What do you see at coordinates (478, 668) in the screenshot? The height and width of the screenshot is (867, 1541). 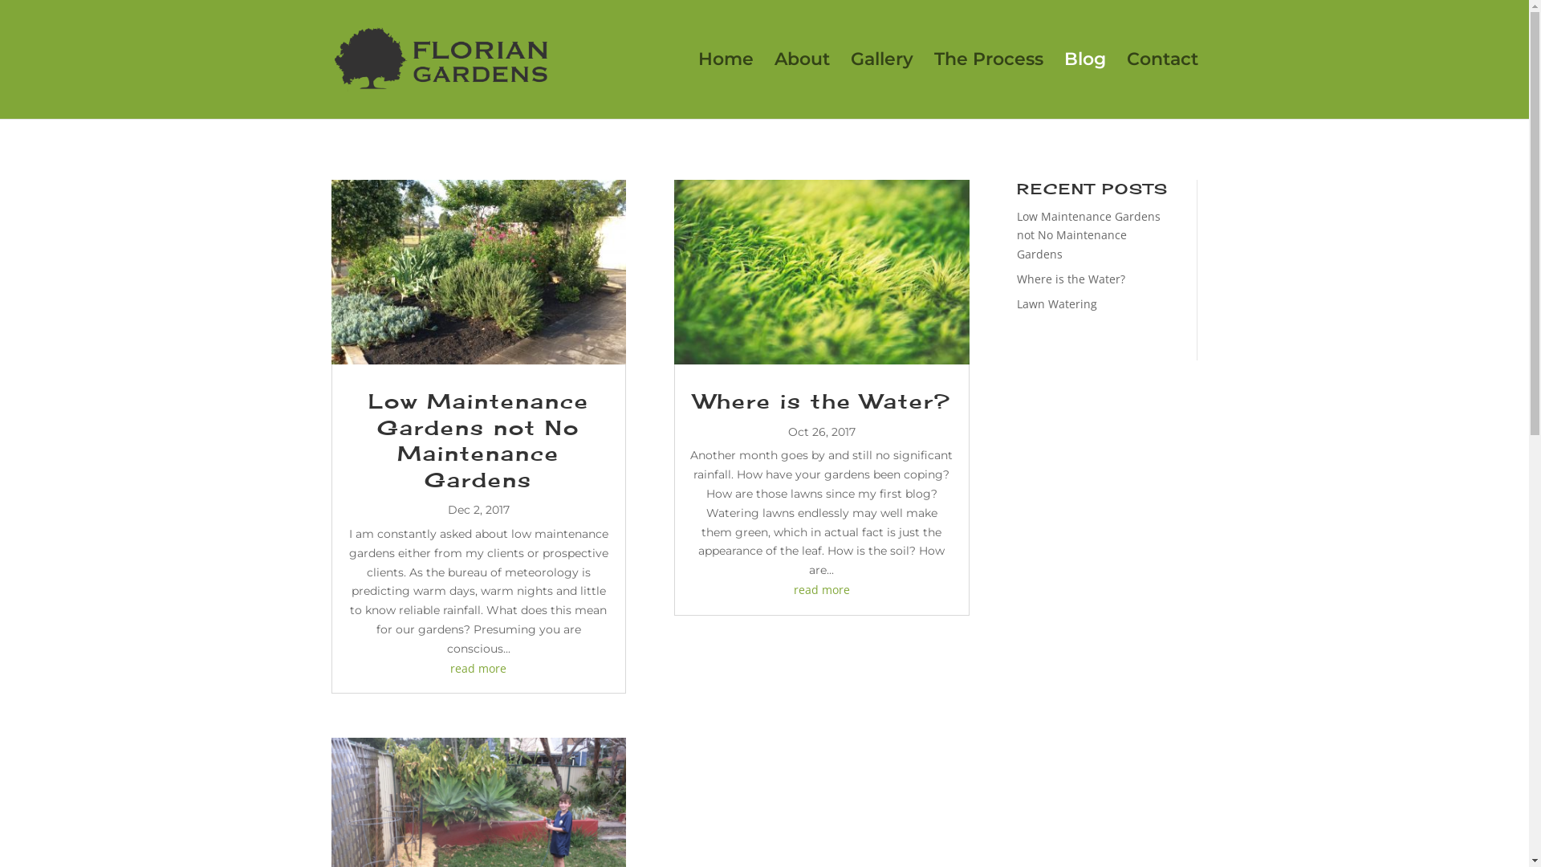 I see `read more` at bounding box center [478, 668].